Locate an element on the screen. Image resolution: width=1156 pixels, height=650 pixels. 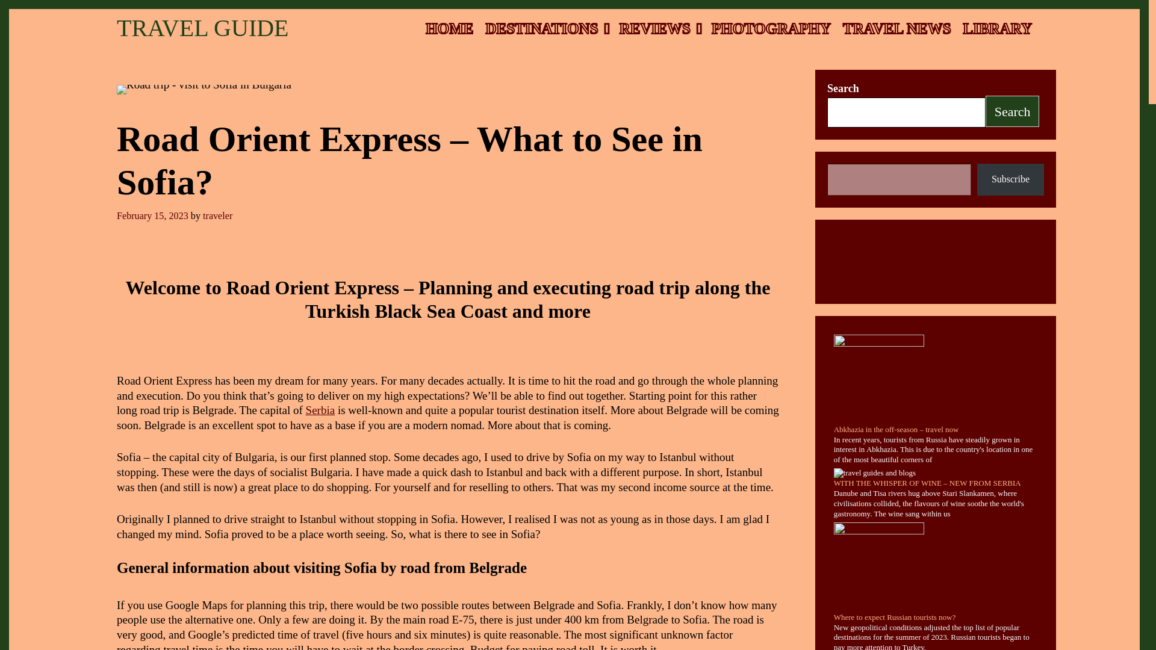
HOME is located at coordinates (449, 29).